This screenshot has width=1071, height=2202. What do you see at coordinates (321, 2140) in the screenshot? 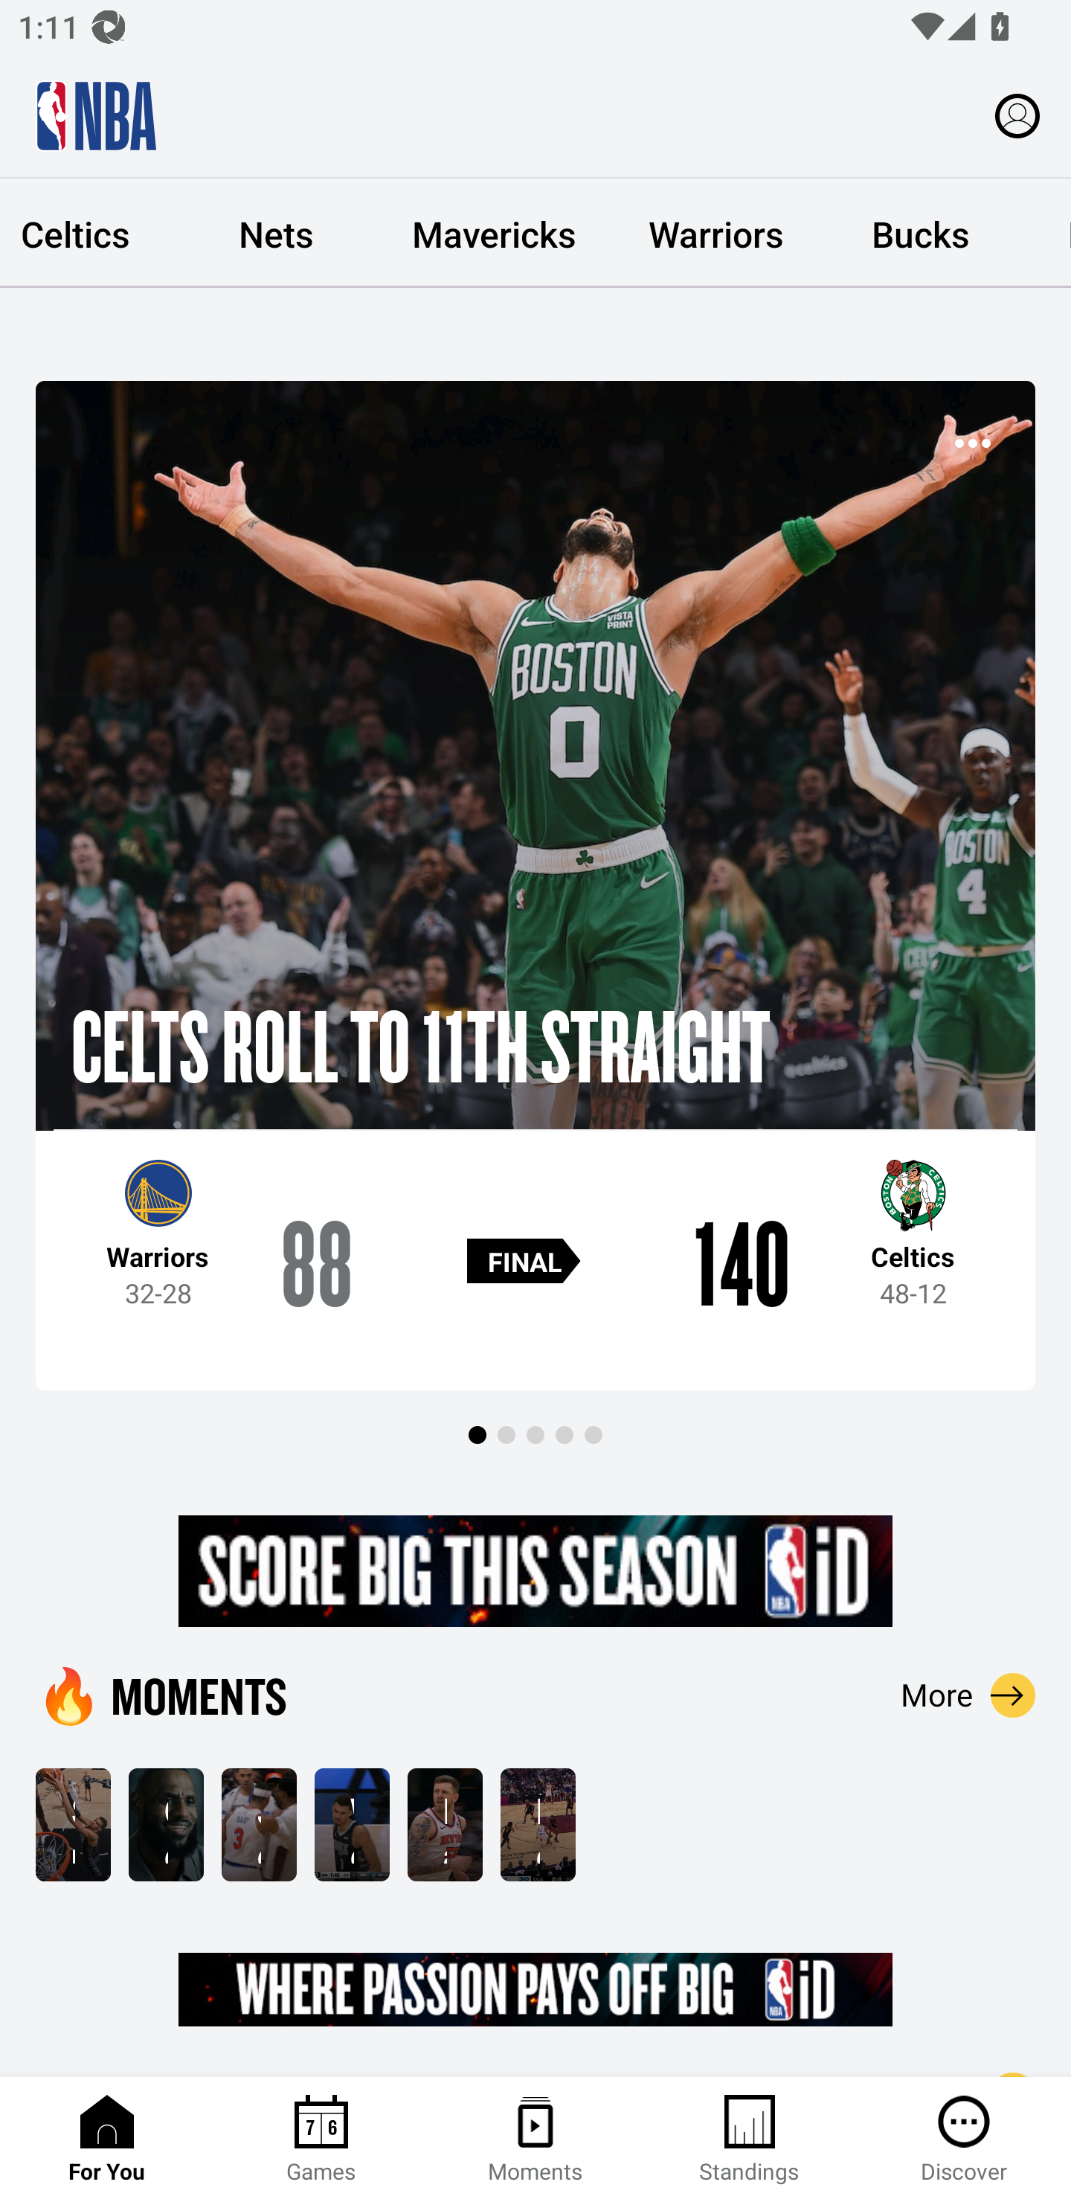
I see `Games` at bounding box center [321, 2140].